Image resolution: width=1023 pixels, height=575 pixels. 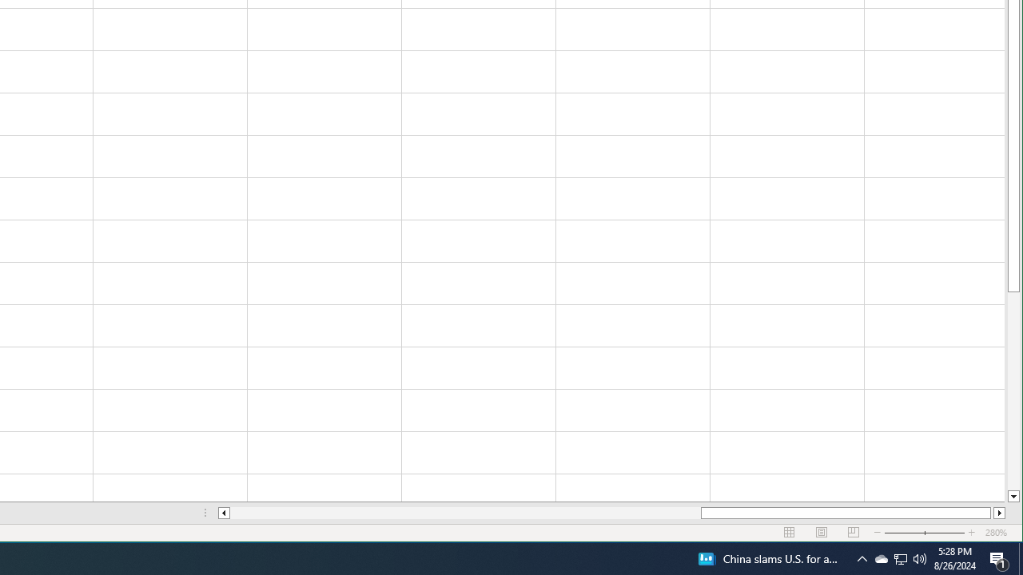 What do you see at coordinates (1013, 391) in the screenshot?
I see `Page down` at bounding box center [1013, 391].